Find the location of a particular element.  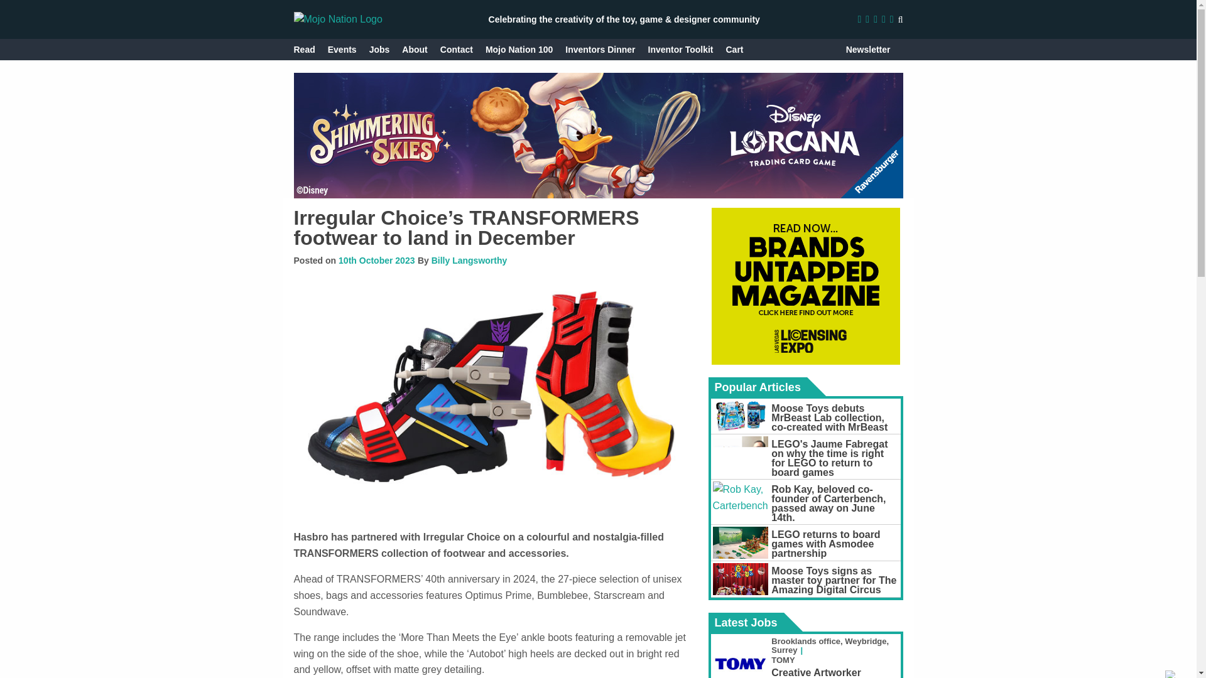

Inventors Dinner is located at coordinates (600, 49).